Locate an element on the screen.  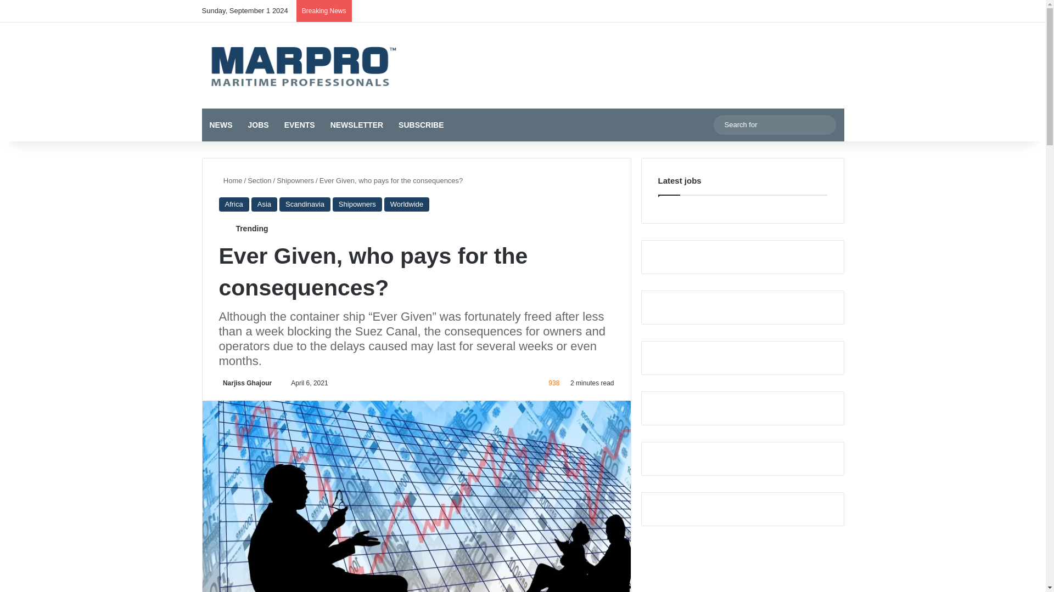
JOBS is located at coordinates (258, 125).